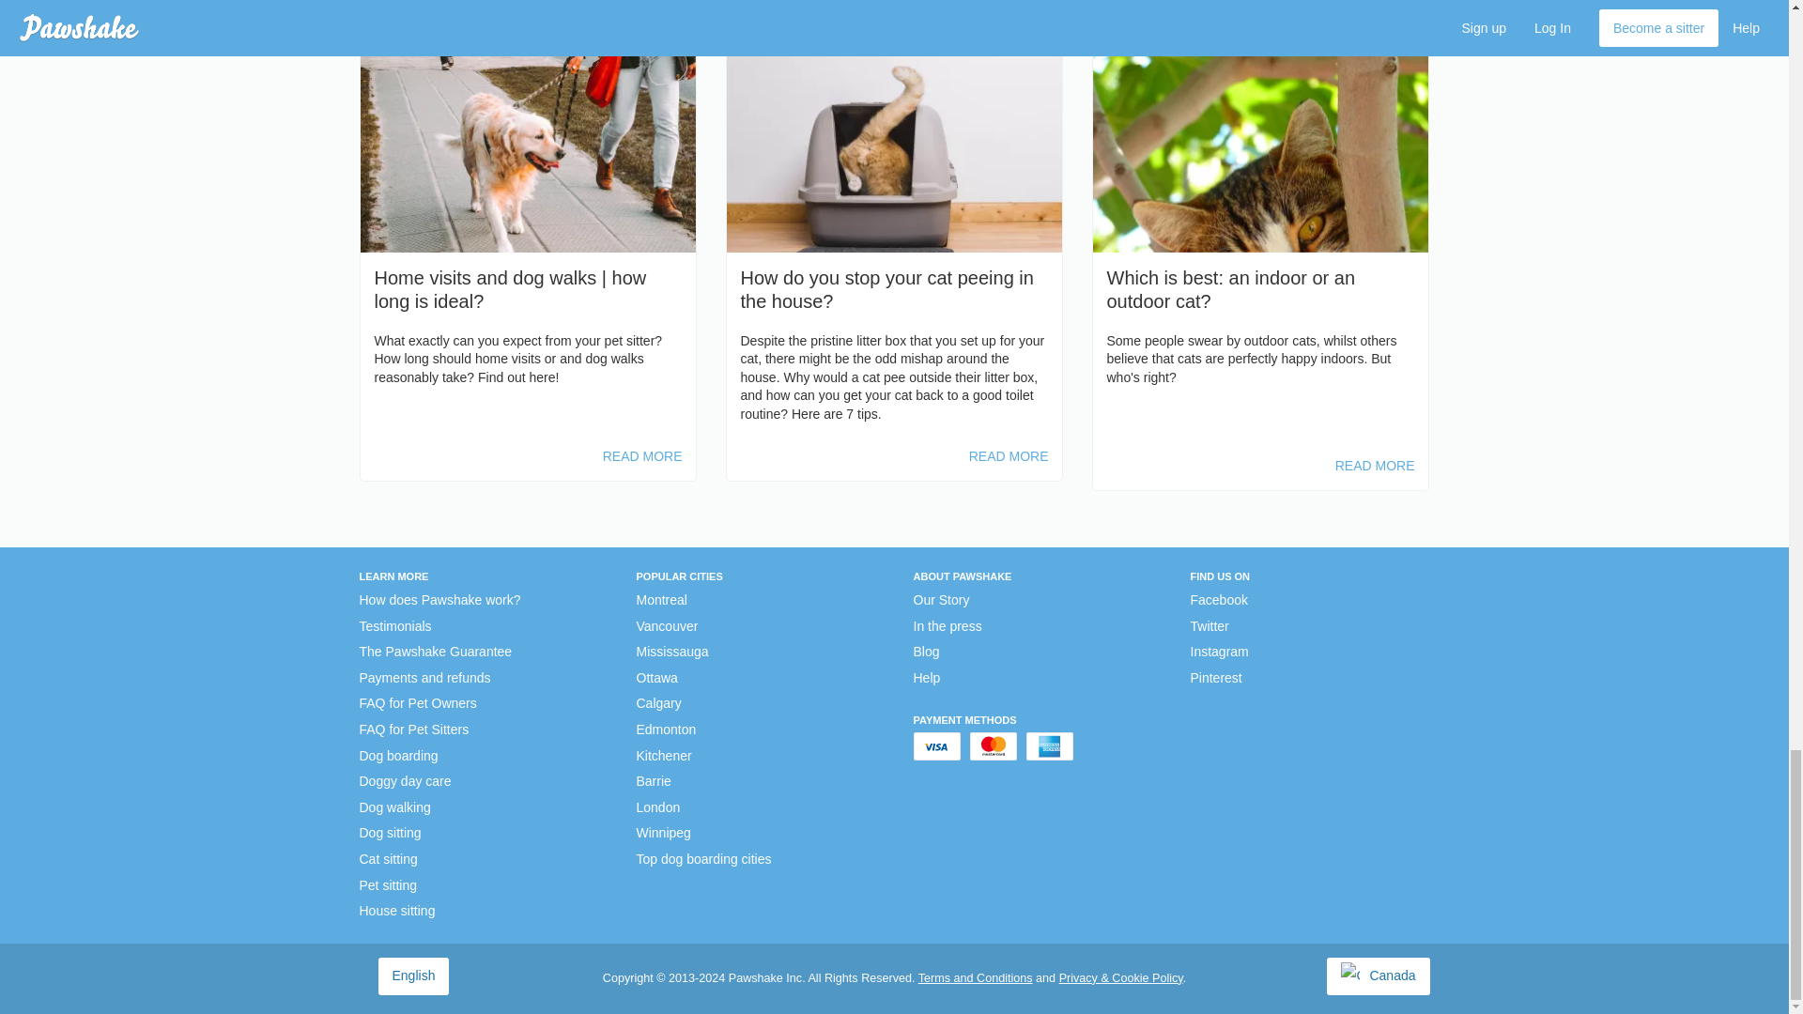 The image size is (1803, 1014). I want to click on House sitting, so click(414, 975).